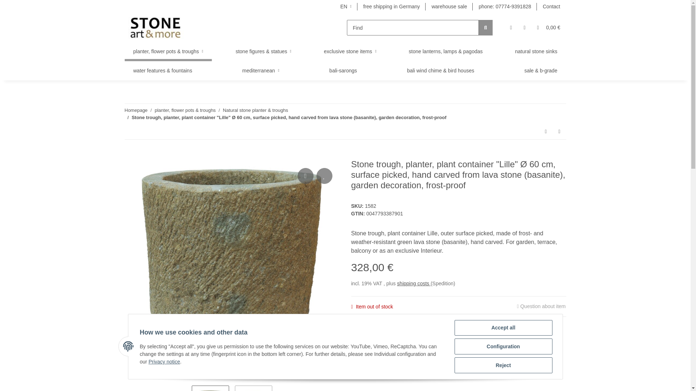  What do you see at coordinates (350, 51) in the screenshot?
I see `exclusive stone items` at bounding box center [350, 51].